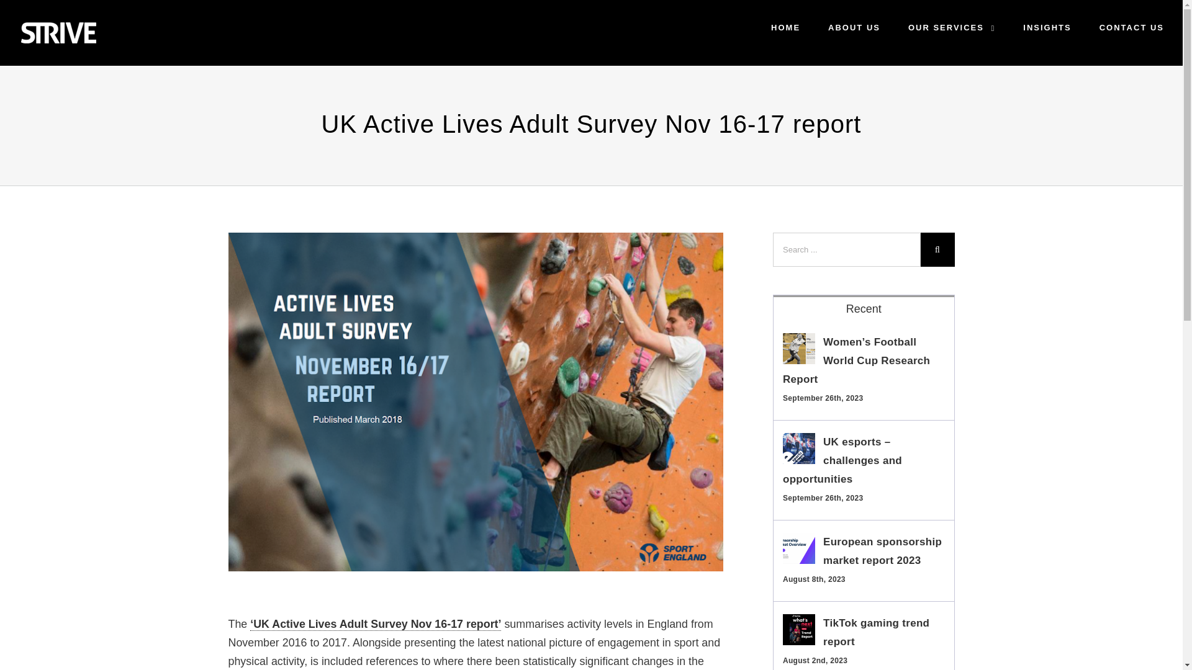 This screenshot has width=1192, height=670. I want to click on INSIGHTS, so click(1047, 27).